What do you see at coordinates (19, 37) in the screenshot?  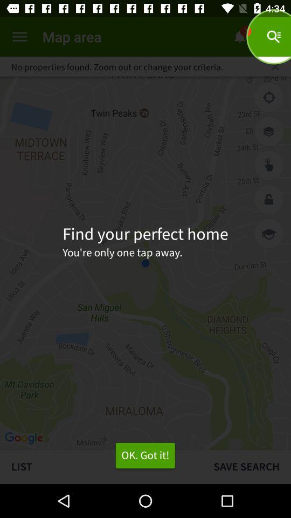 I see `menu` at bounding box center [19, 37].